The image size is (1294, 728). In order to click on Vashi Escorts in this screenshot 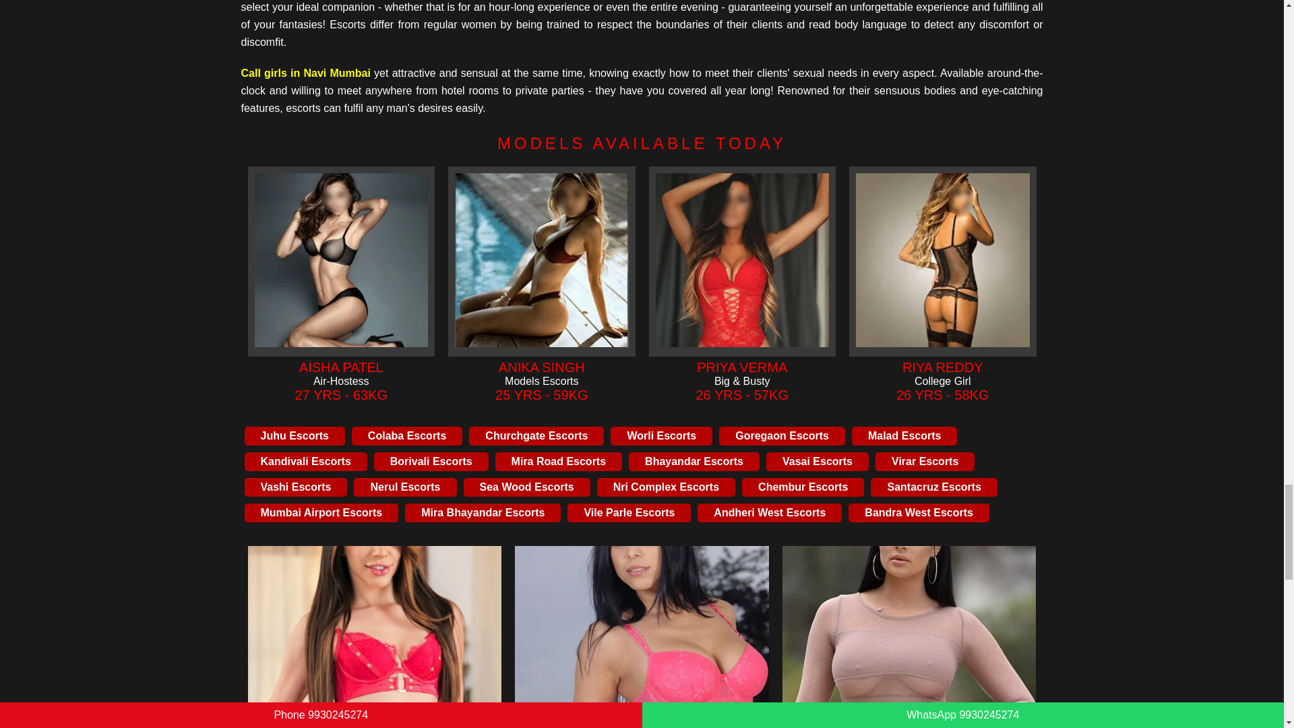, I will do `click(295, 487)`.